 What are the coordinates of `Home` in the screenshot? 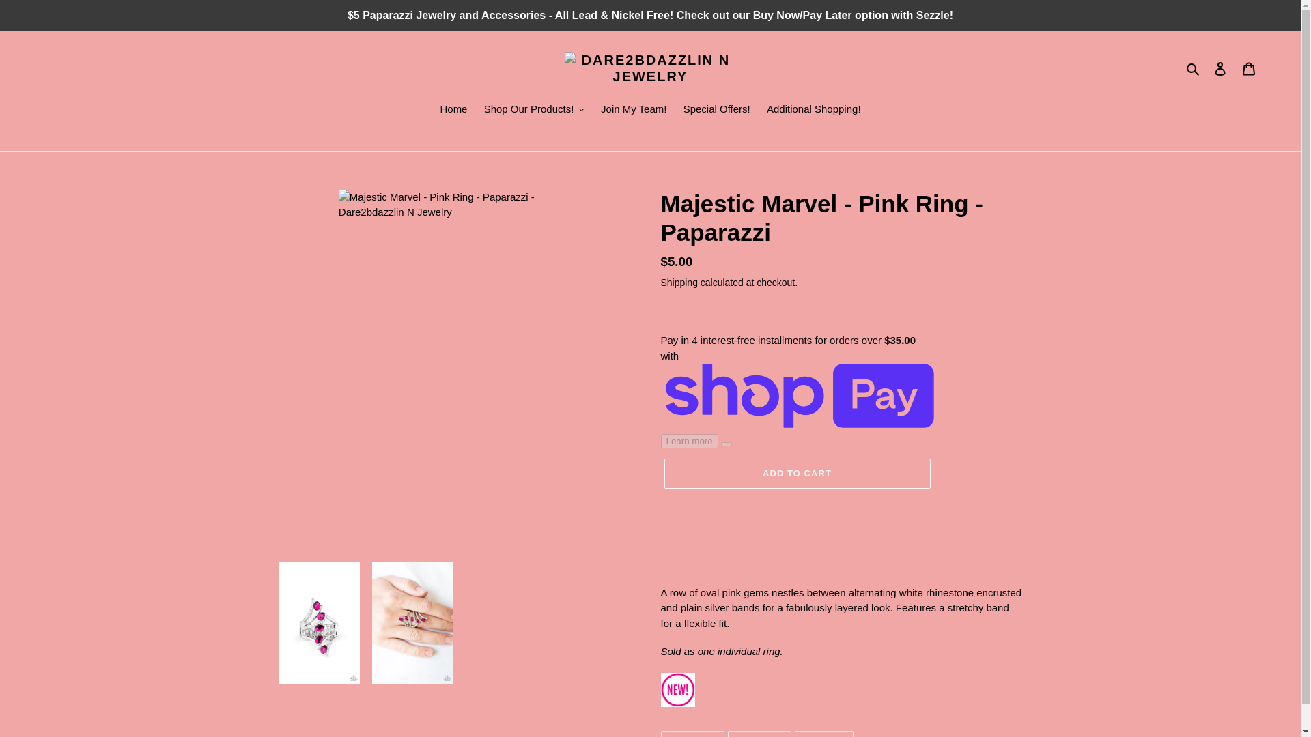 It's located at (453, 111).